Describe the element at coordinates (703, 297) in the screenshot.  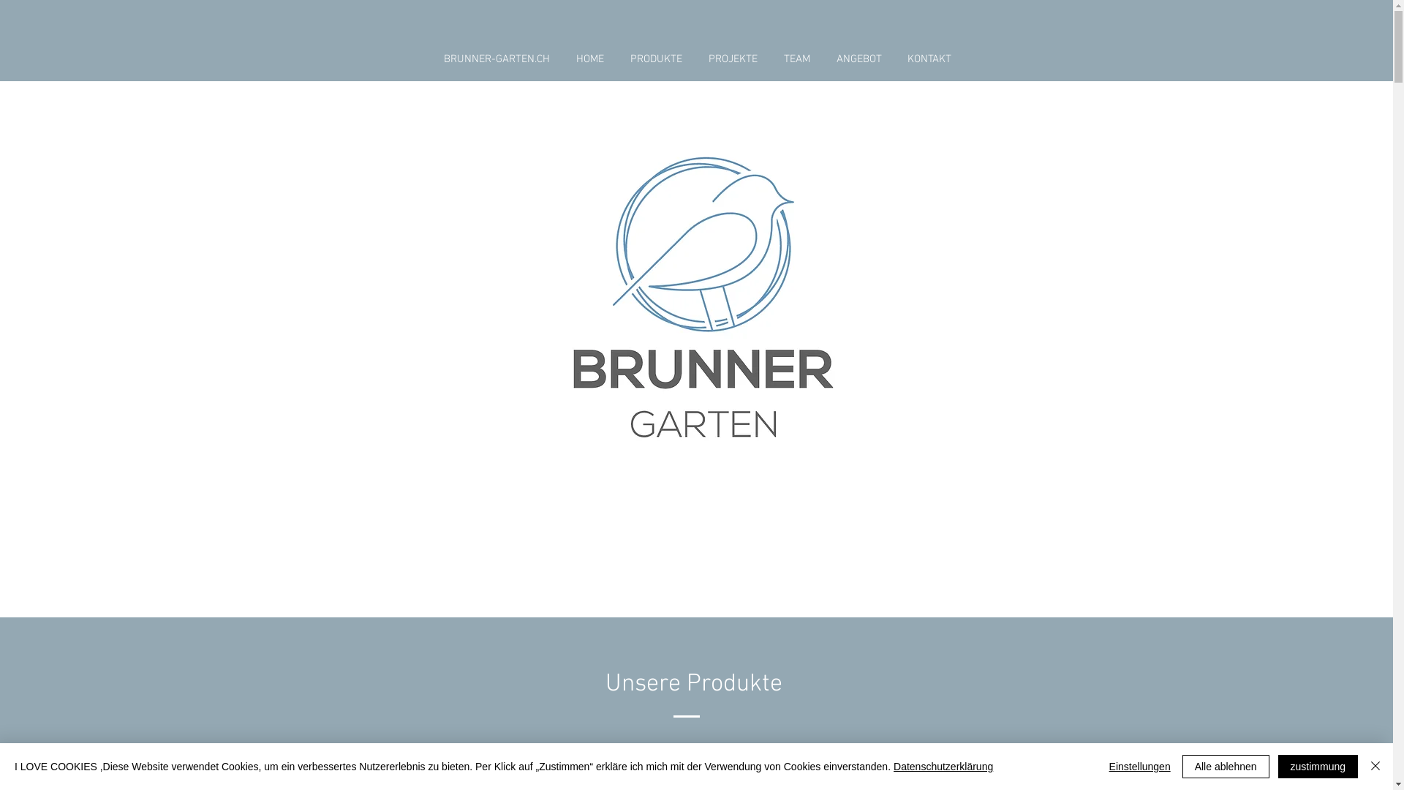
I see `Logo von Brunner GartnVogel im Nest mit SchriftBrunnrGatn` at that location.